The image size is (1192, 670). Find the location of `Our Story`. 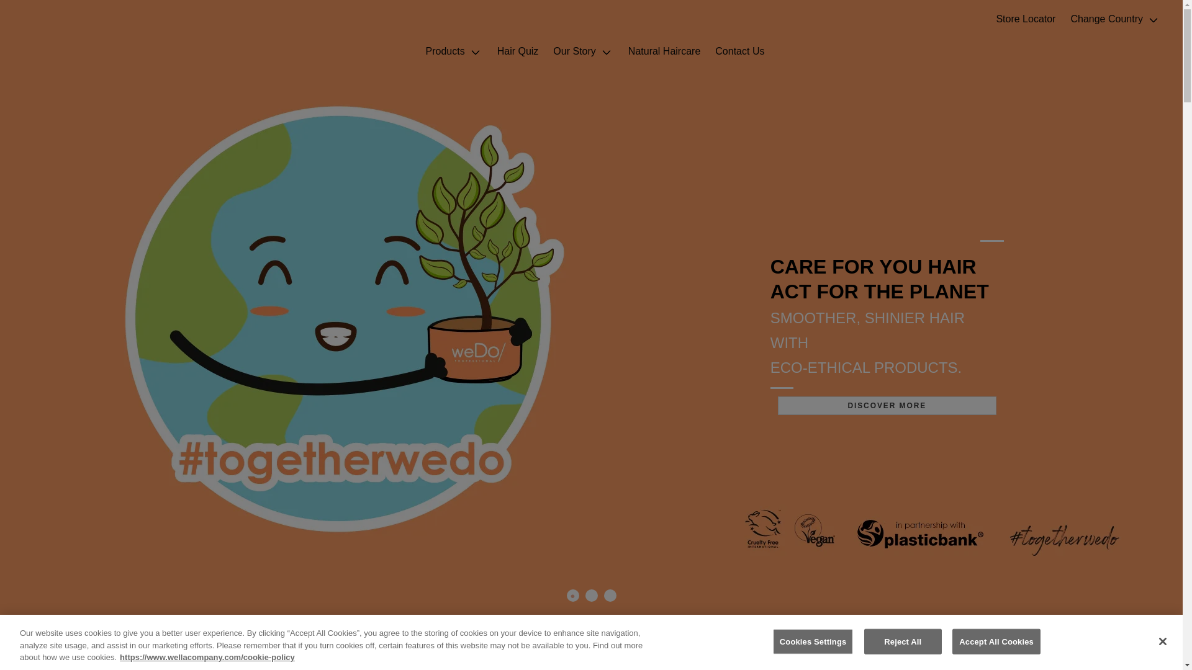

Our Story is located at coordinates (582, 50).